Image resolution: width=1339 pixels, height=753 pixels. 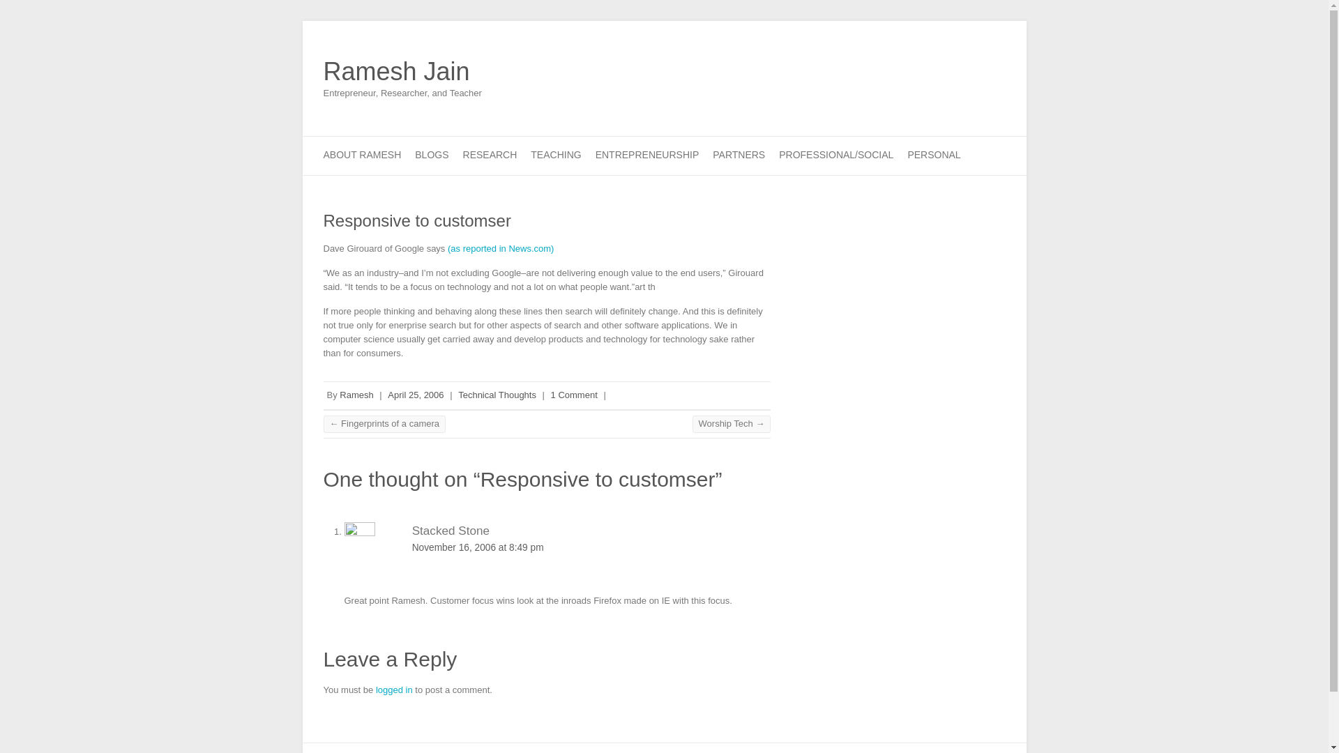 What do you see at coordinates (738, 155) in the screenshot?
I see `PARTNERS` at bounding box center [738, 155].